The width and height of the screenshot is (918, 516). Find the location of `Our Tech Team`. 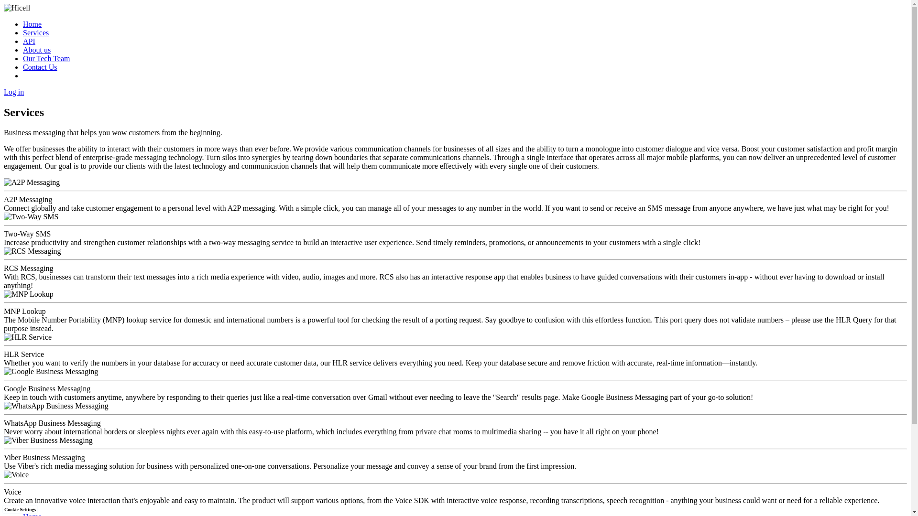

Our Tech Team is located at coordinates (46, 58).